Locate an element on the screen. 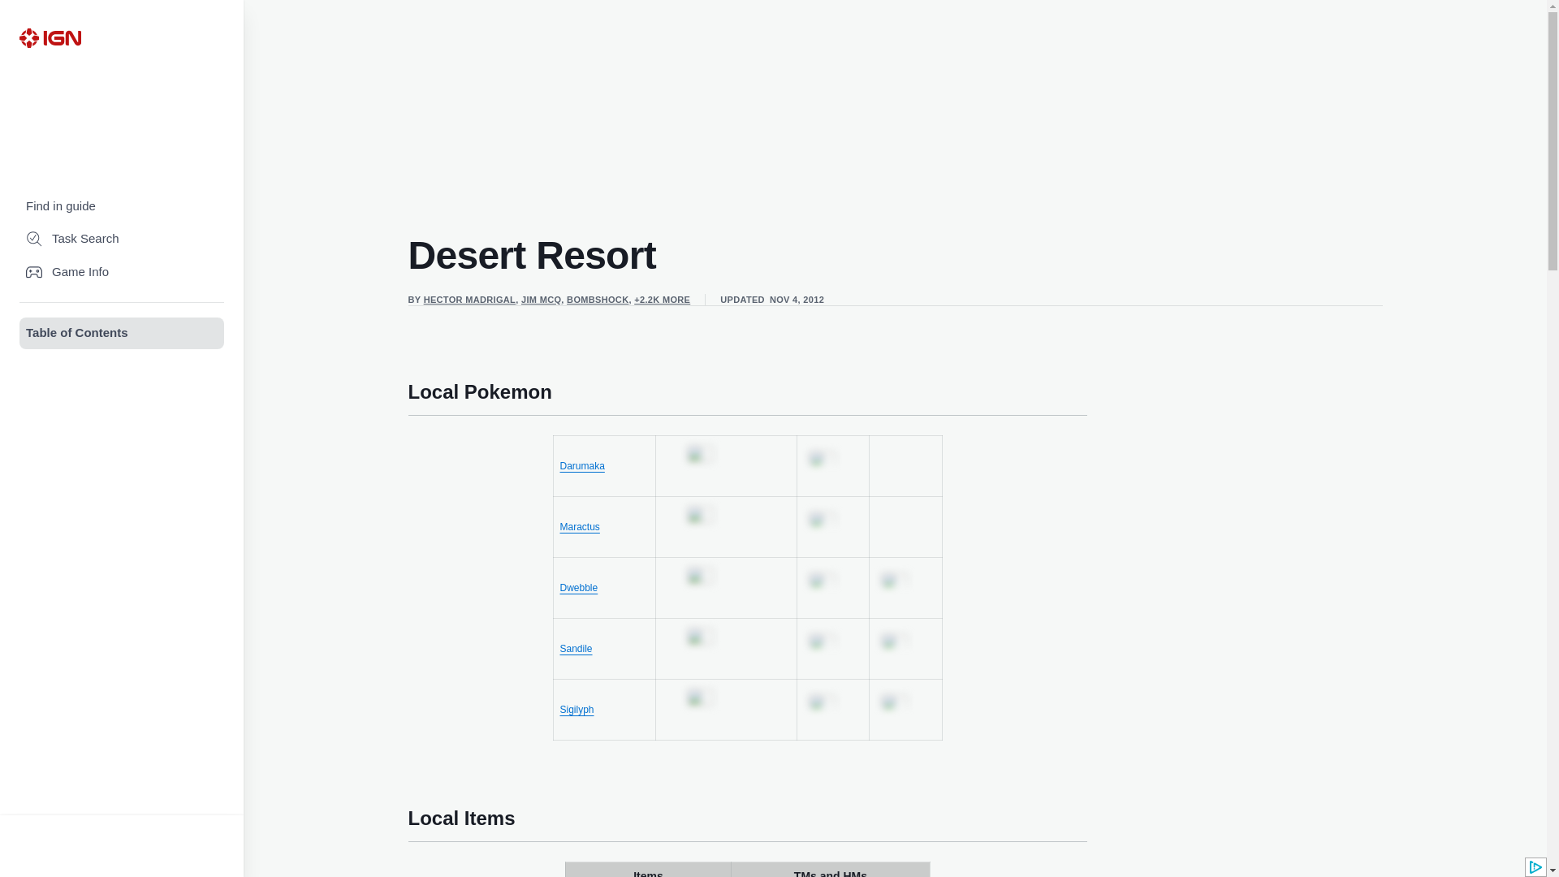 Image resolution: width=1559 pixels, height=877 pixels. Table of Contents is located at coordinates (122, 333).